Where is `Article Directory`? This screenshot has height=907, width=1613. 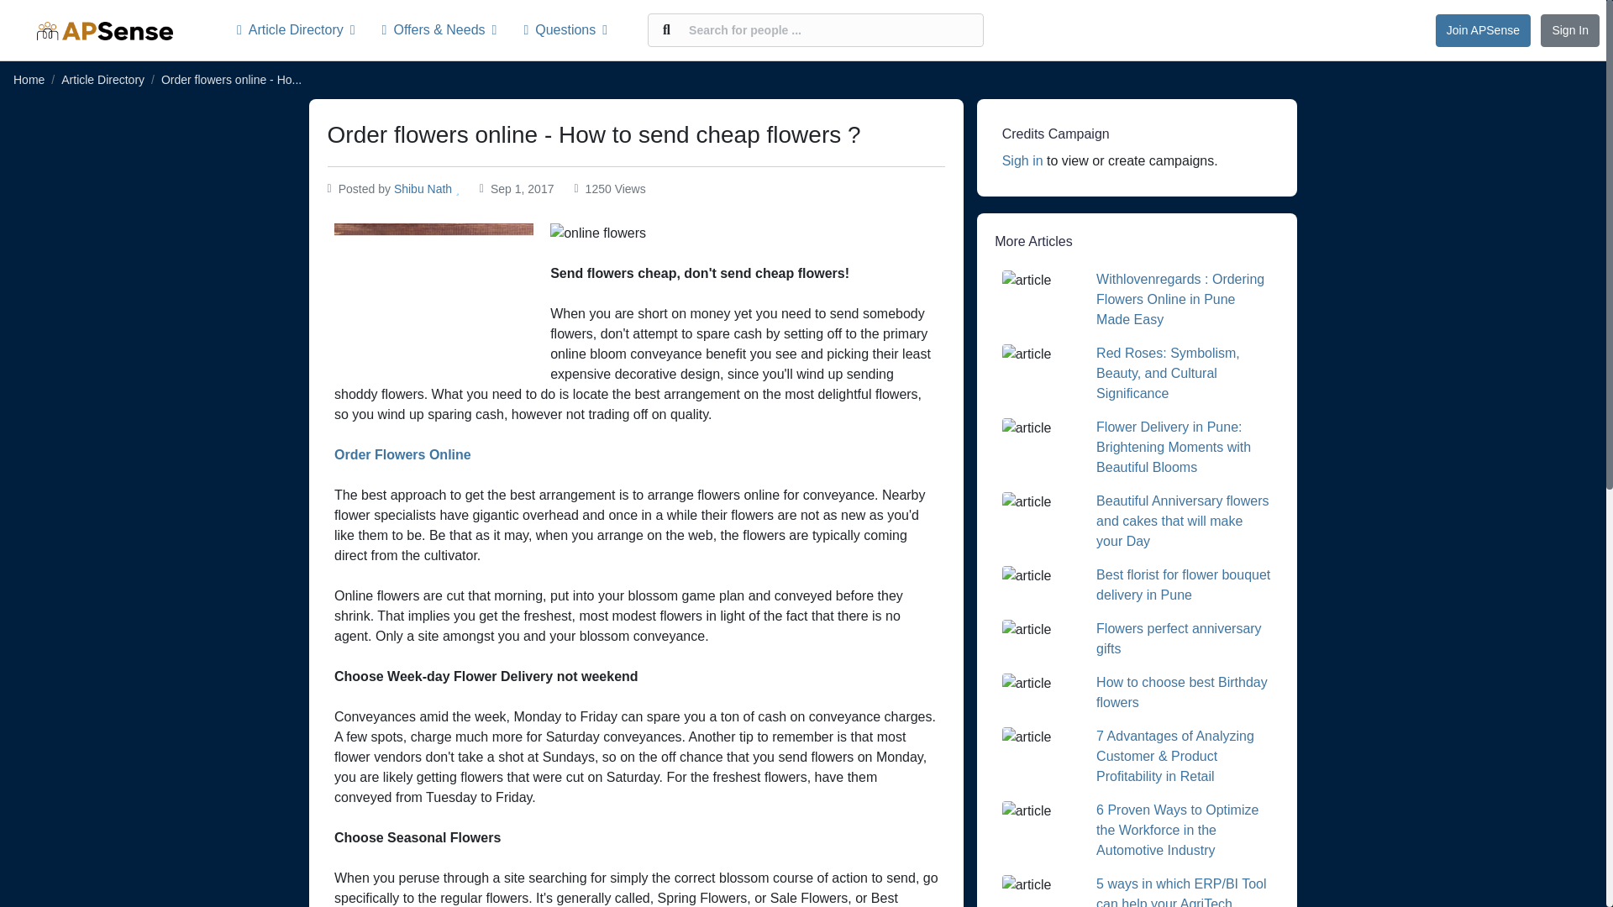 Article Directory is located at coordinates (302, 30).